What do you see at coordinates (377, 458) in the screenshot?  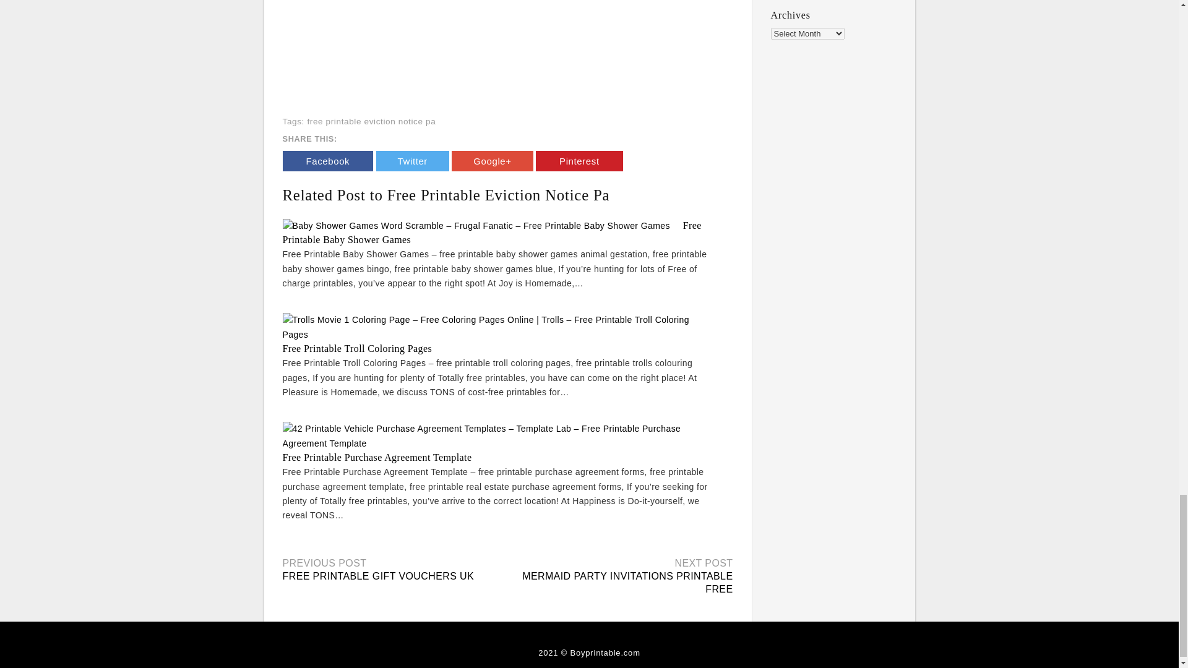 I see `Free Printable Purchase Agreement Template` at bounding box center [377, 458].